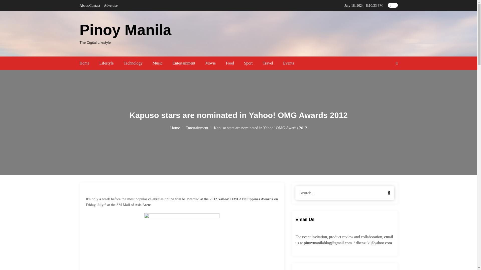 This screenshot has height=270, width=481. I want to click on Technology, so click(133, 63).